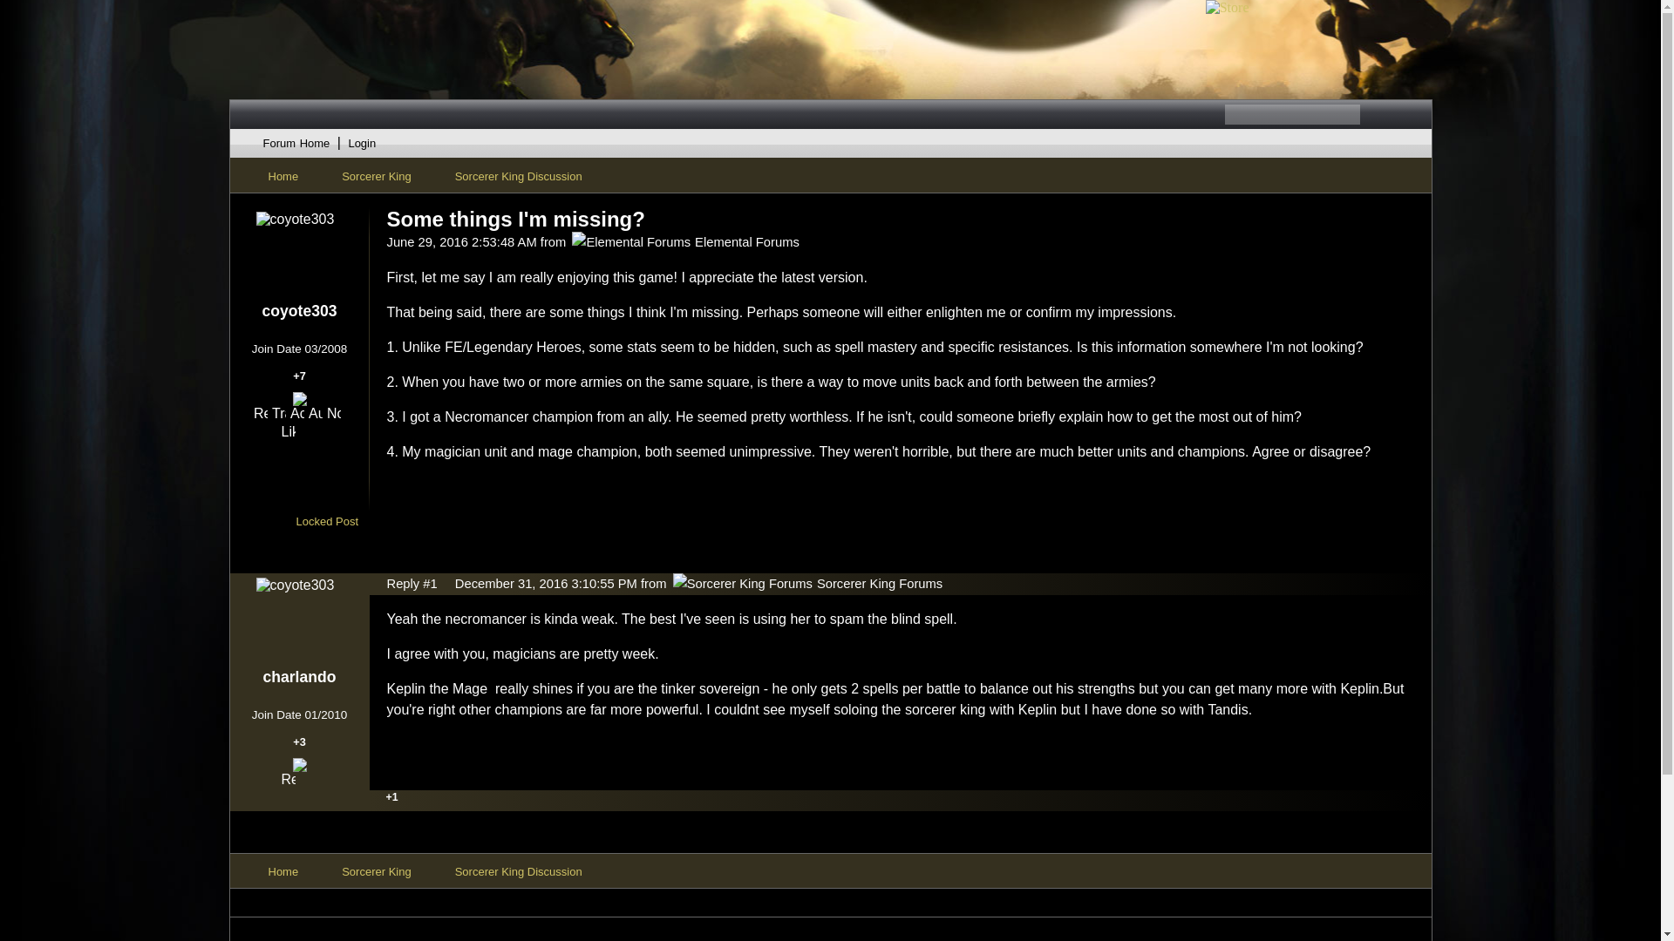 This screenshot has width=1674, height=941. I want to click on Sorcerer King, so click(375, 176).